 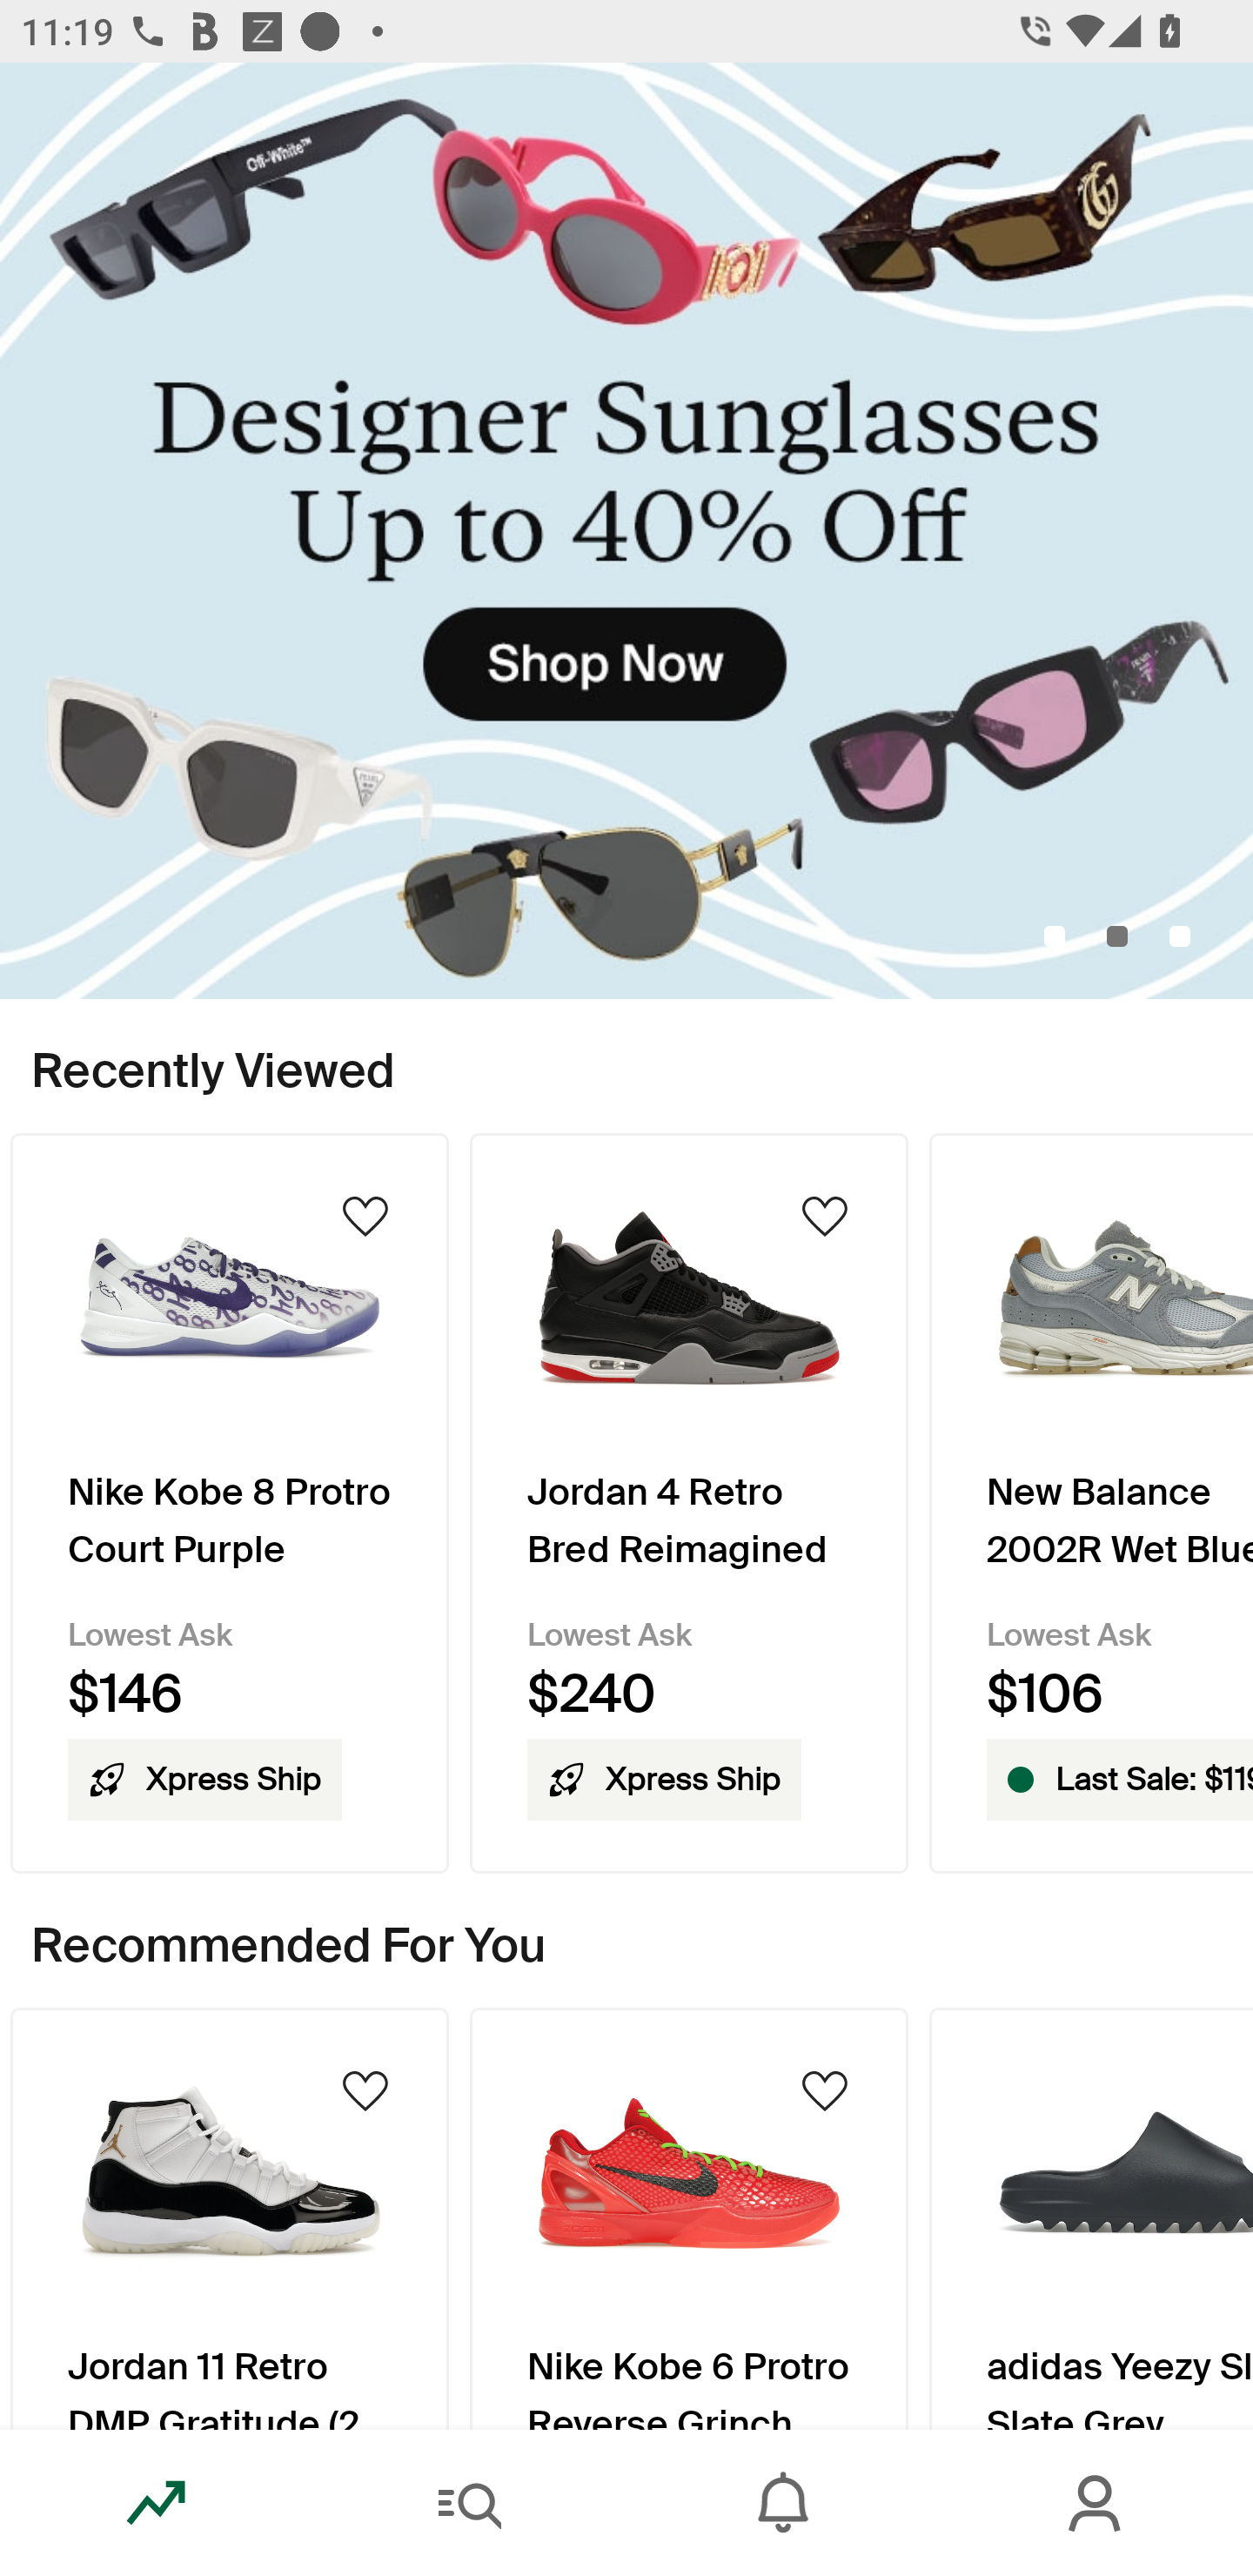 I want to click on Search, so click(x=470, y=2503).